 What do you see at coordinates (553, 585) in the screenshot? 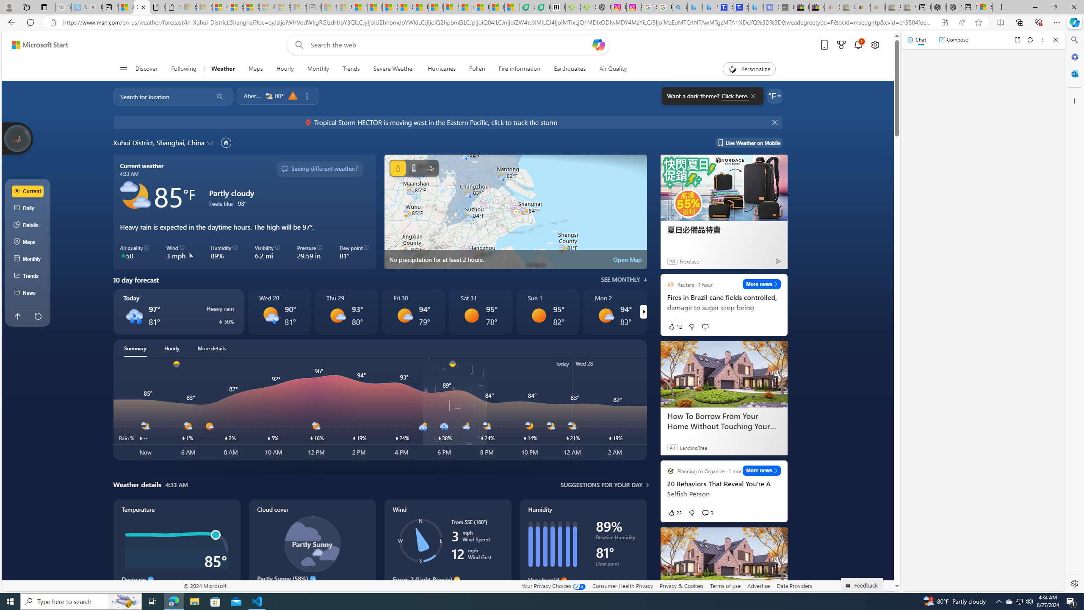
I see `Your Privacy Choices` at bounding box center [553, 585].